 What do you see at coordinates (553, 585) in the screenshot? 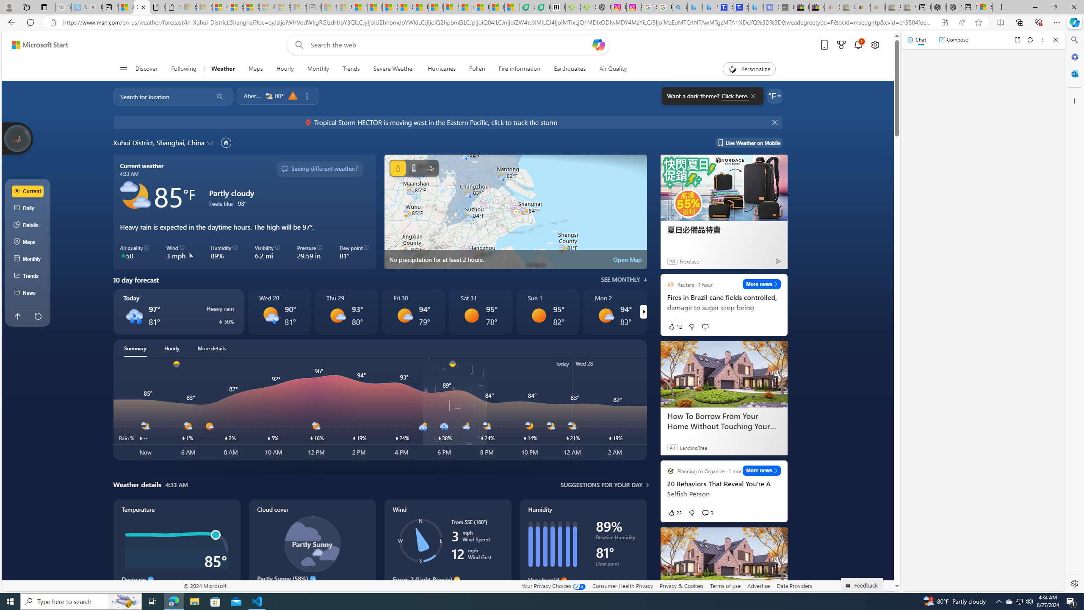
I see `Your Privacy Choices` at bounding box center [553, 585].